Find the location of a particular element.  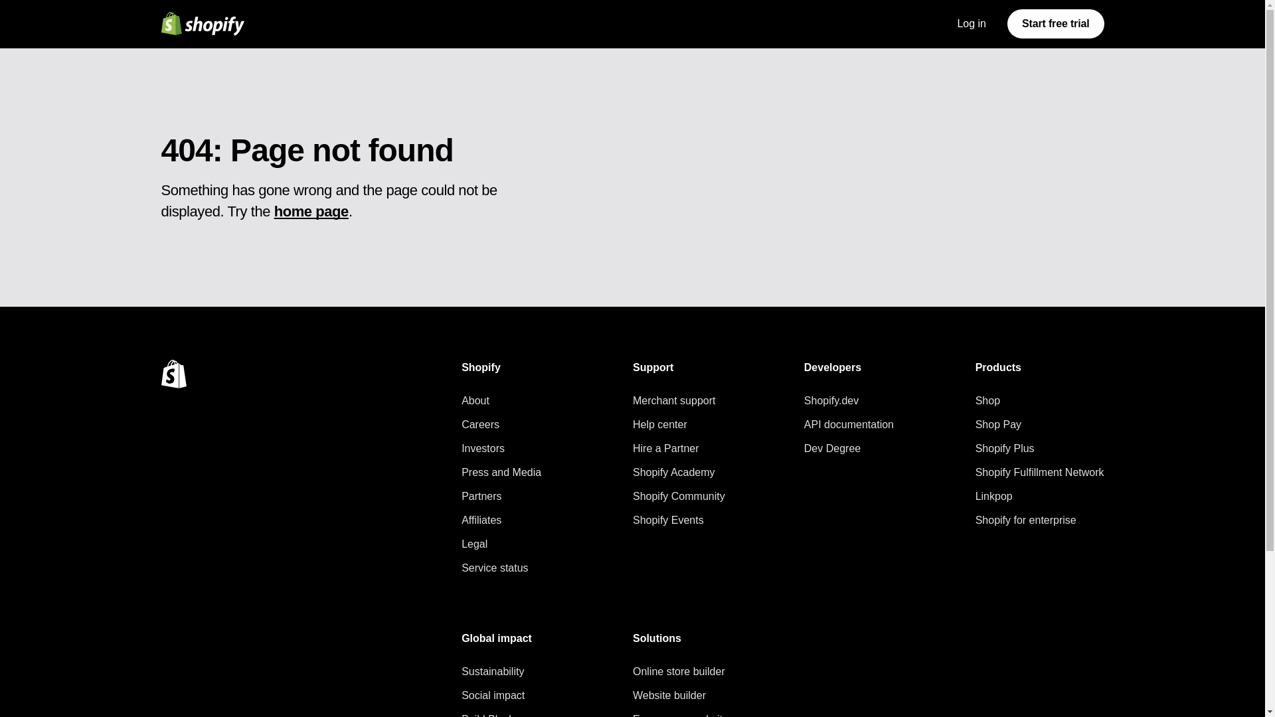

Sustainability is located at coordinates (497, 672).